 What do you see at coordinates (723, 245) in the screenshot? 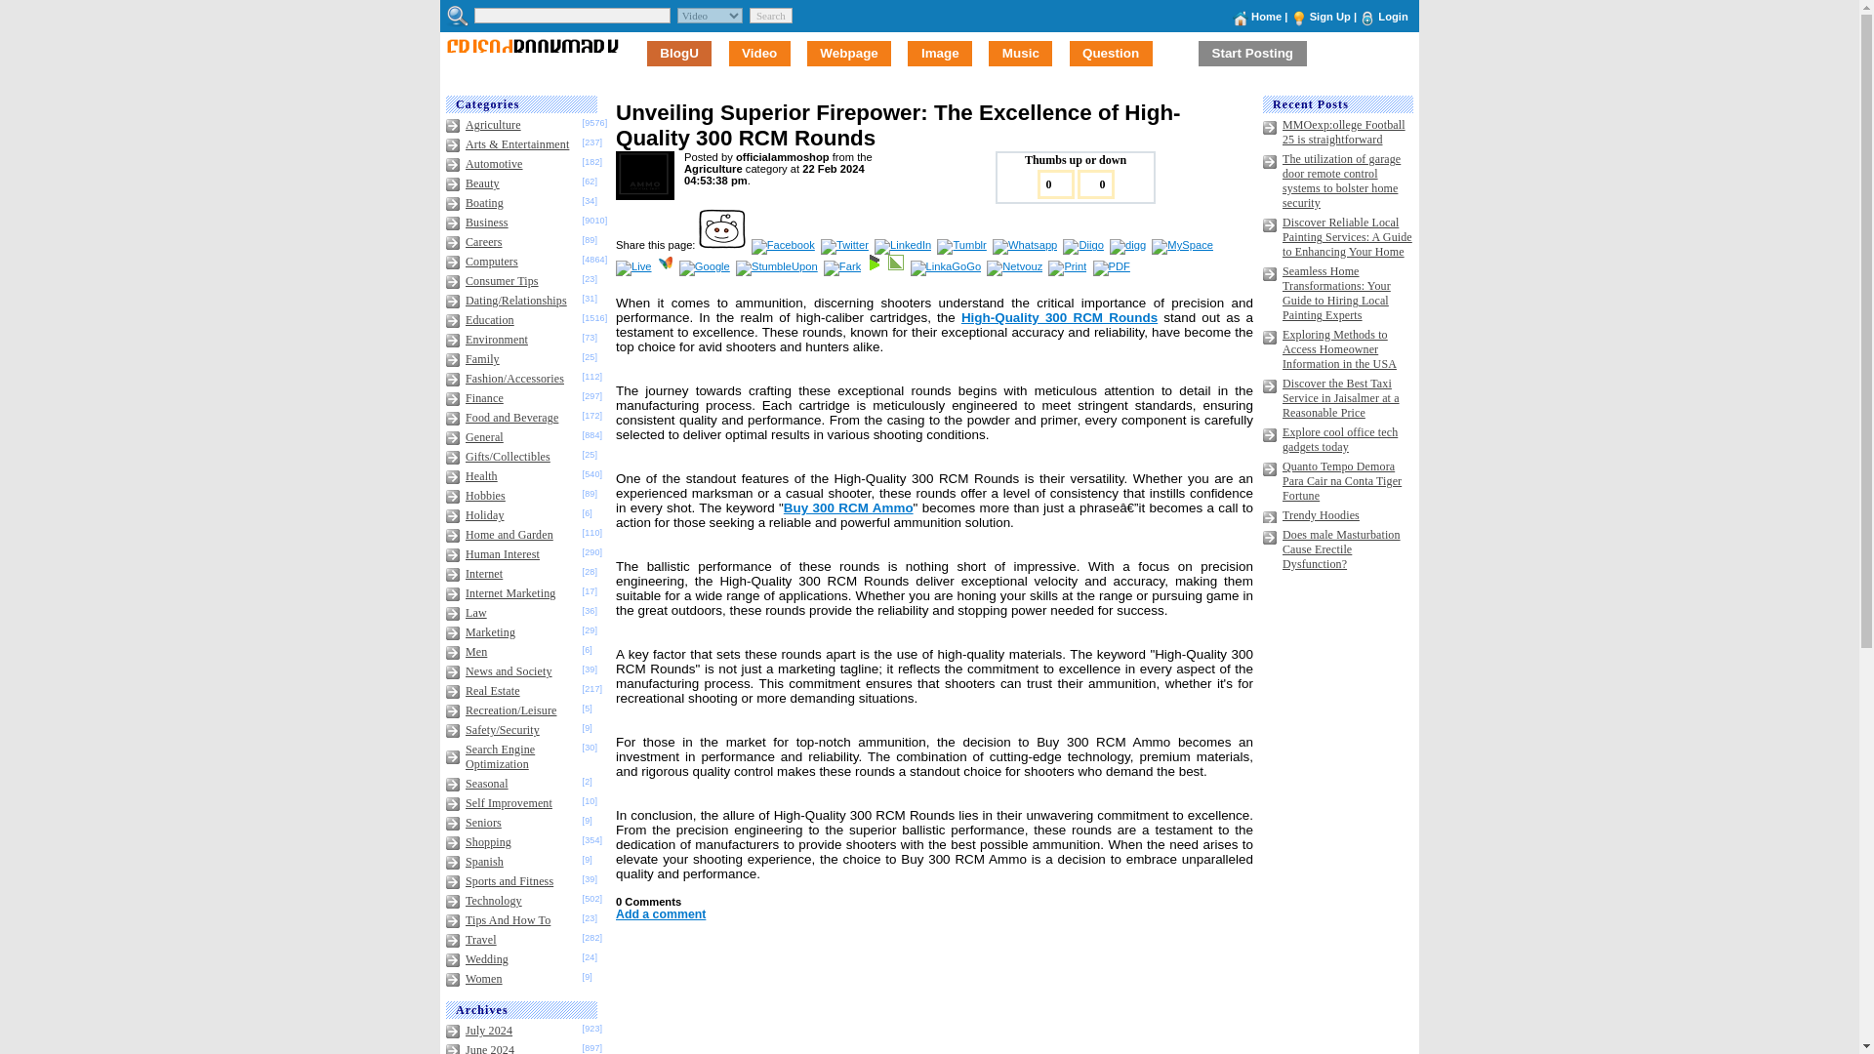
I see `Reddit` at bounding box center [723, 245].